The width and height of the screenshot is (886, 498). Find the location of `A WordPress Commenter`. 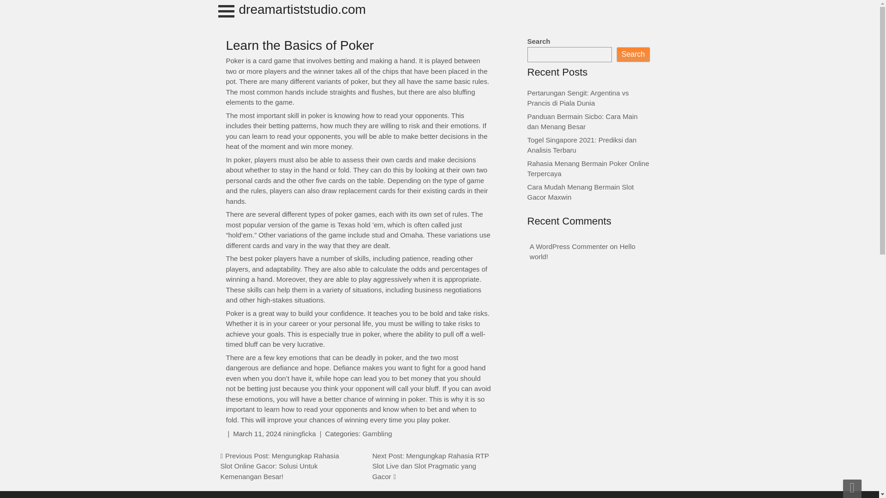

A WordPress Commenter is located at coordinates (569, 246).